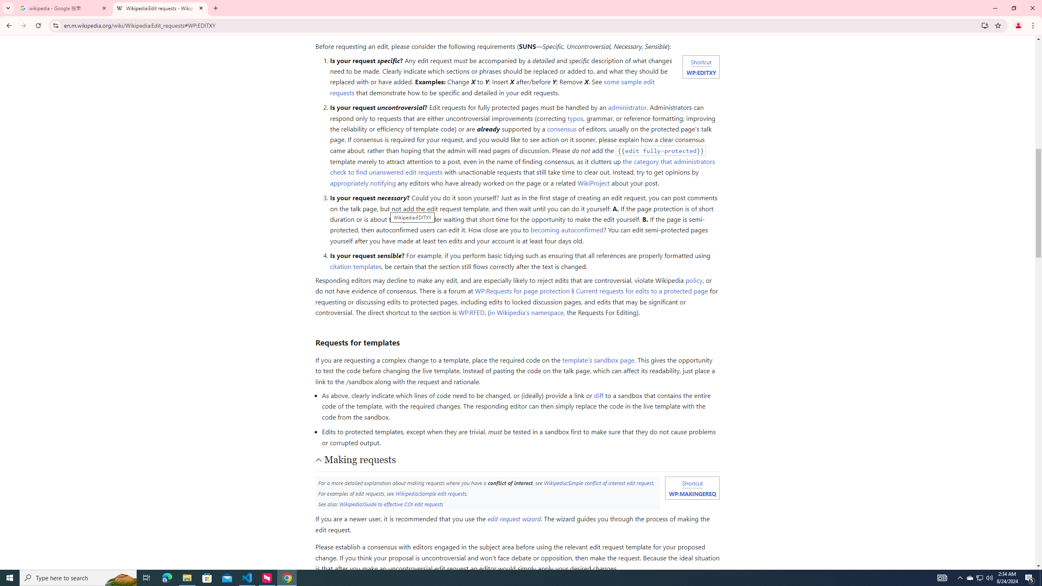  What do you see at coordinates (362, 182) in the screenshot?
I see `appropriately notifying` at bounding box center [362, 182].